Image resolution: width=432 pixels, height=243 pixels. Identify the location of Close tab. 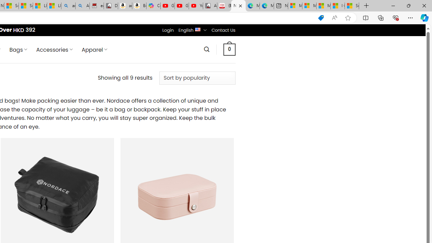
(240, 5).